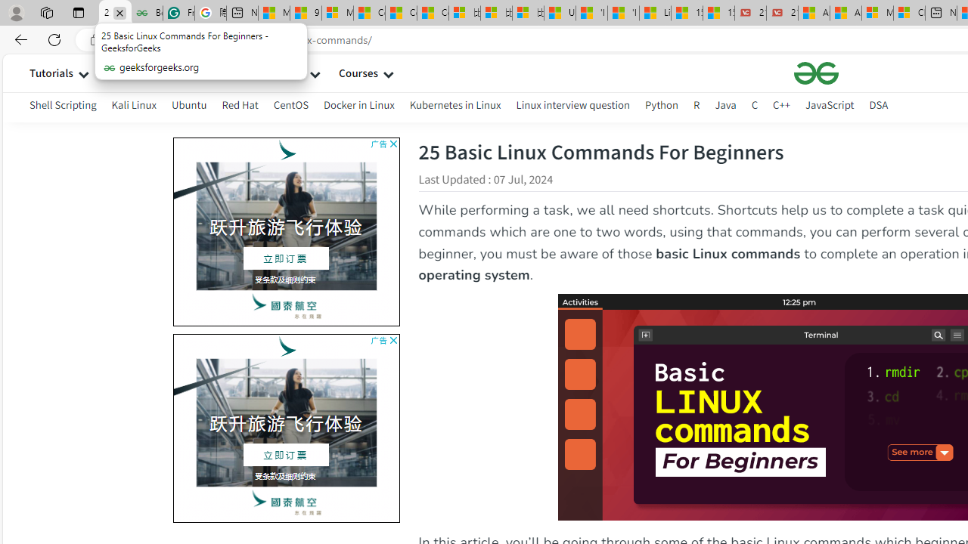 This screenshot has height=544, width=968. Describe the element at coordinates (725, 107) in the screenshot. I see `Java` at that location.